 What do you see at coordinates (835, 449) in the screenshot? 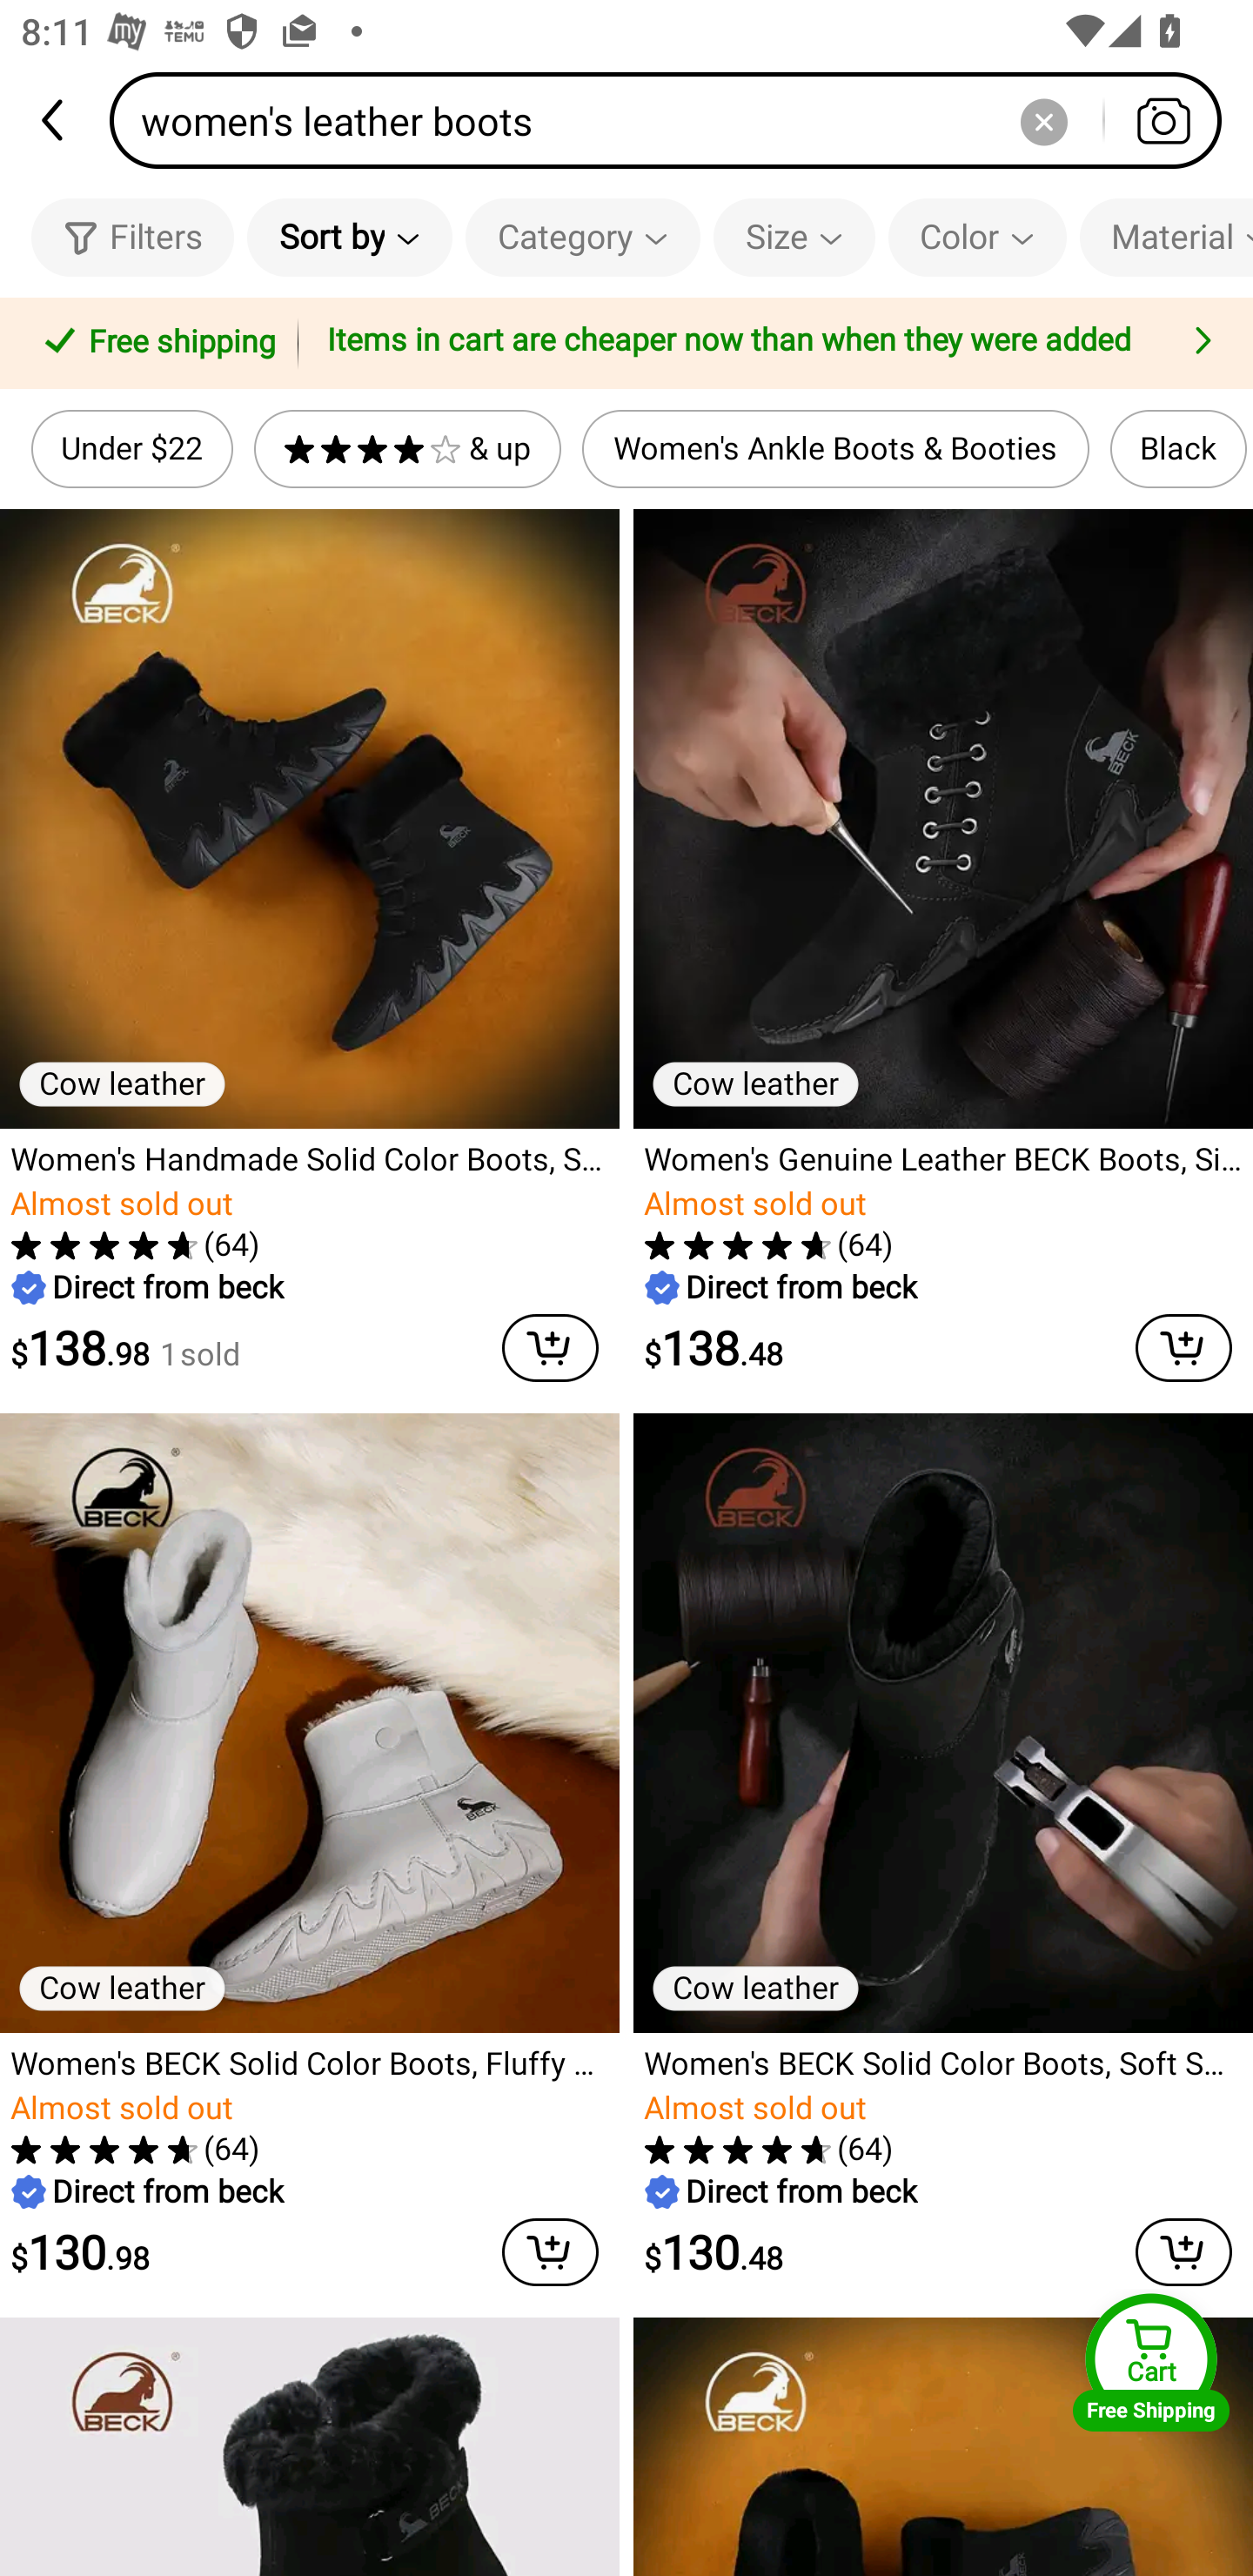
I see `Women's Ankle Boots & Booties` at bounding box center [835, 449].